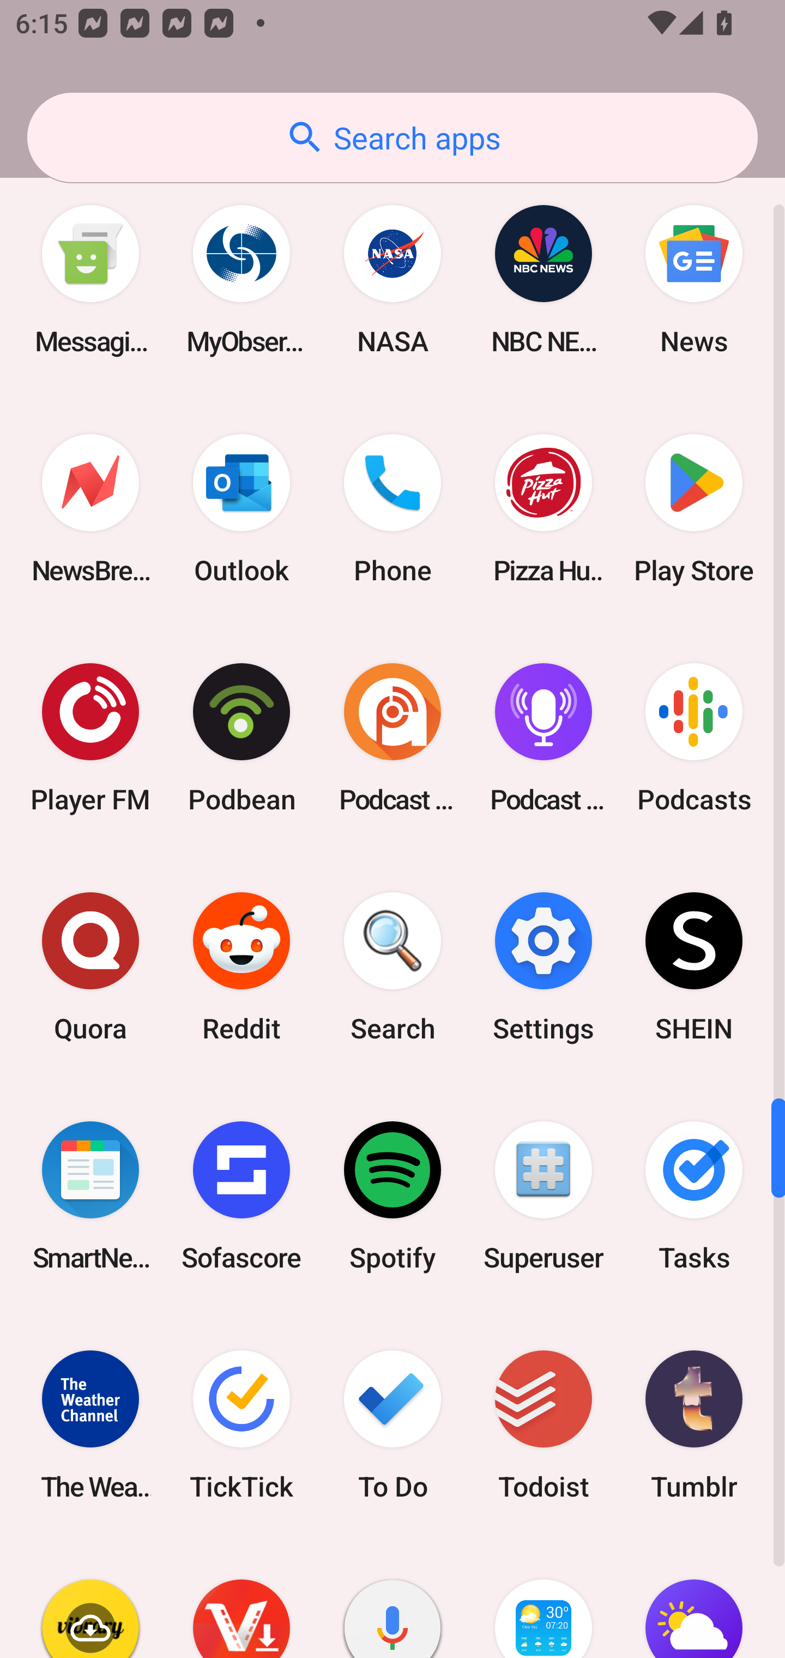  Describe the element at coordinates (392, 737) in the screenshot. I see `Podcast Addict` at that location.